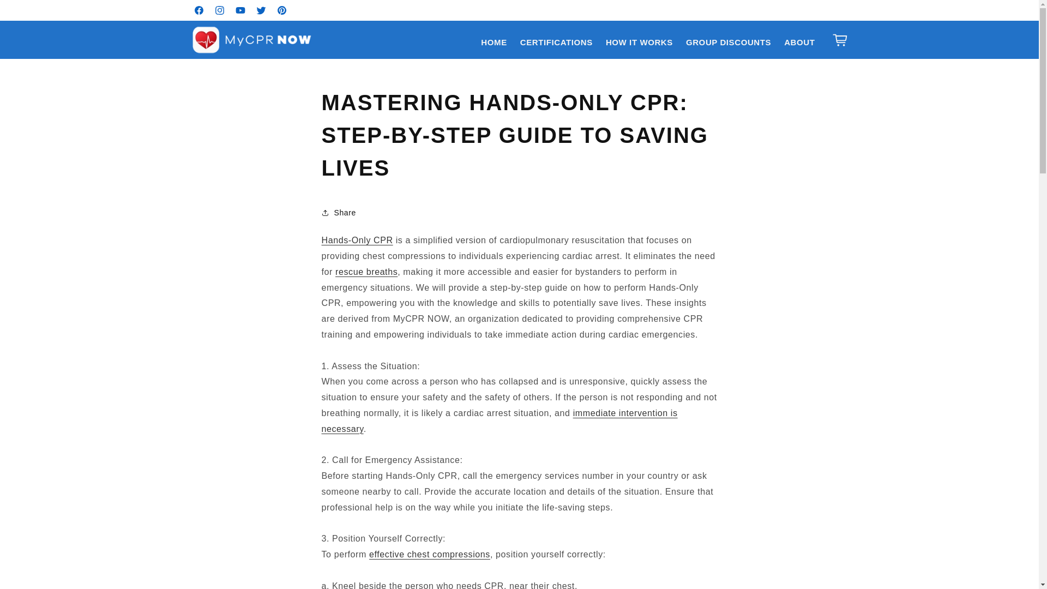 This screenshot has width=1047, height=589. Describe the element at coordinates (556, 43) in the screenshot. I see `CERTIFICATIONS` at that location.